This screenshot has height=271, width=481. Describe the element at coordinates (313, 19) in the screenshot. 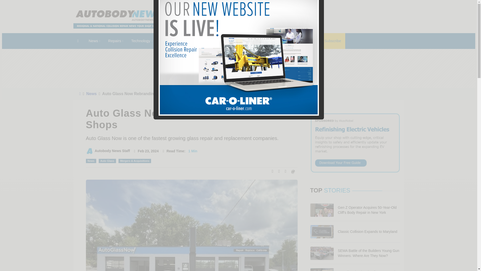

I see `3rd party ad content` at that location.